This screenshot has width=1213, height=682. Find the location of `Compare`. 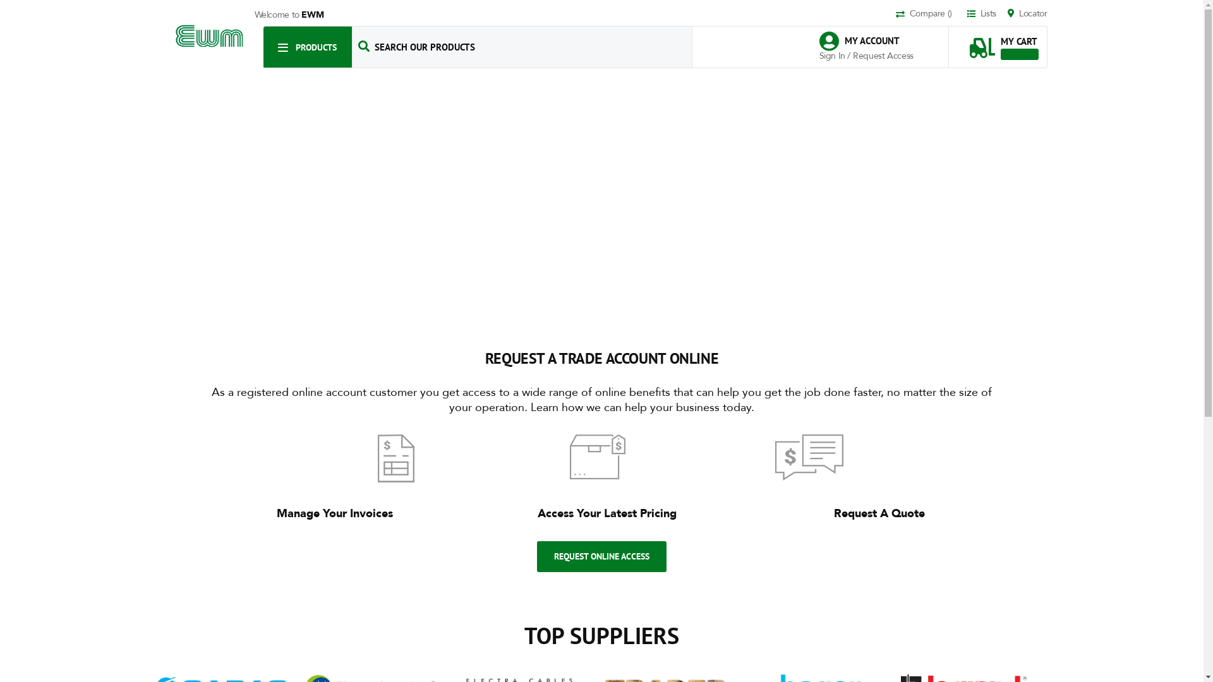

Compare is located at coordinates (930, 15).